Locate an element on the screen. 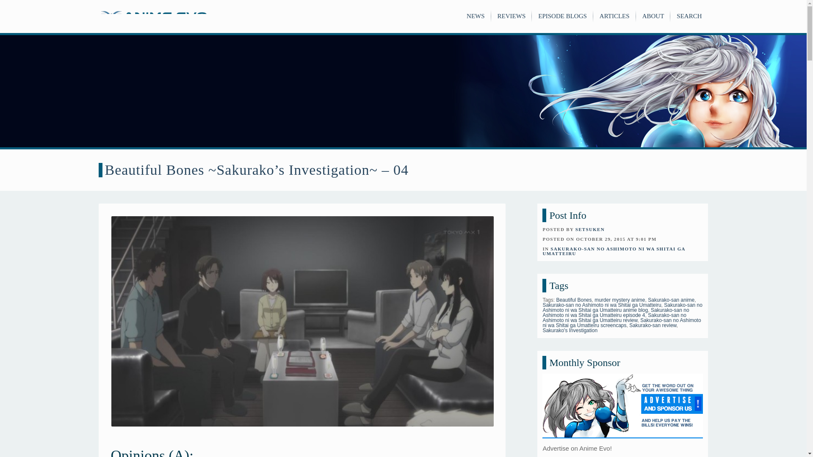 The width and height of the screenshot is (813, 457). EPISODE BLOGS is located at coordinates (562, 16).